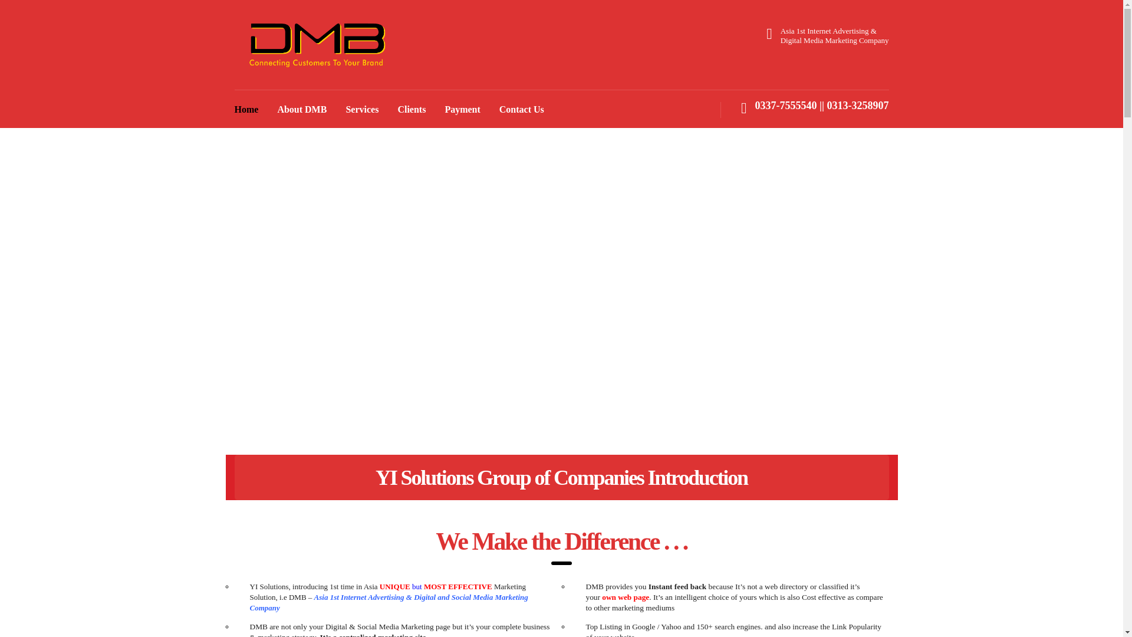 The width and height of the screenshot is (1132, 637). What do you see at coordinates (521, 109) in the screenshot?
I see `Contact Us` at bounding box center [521, 109].